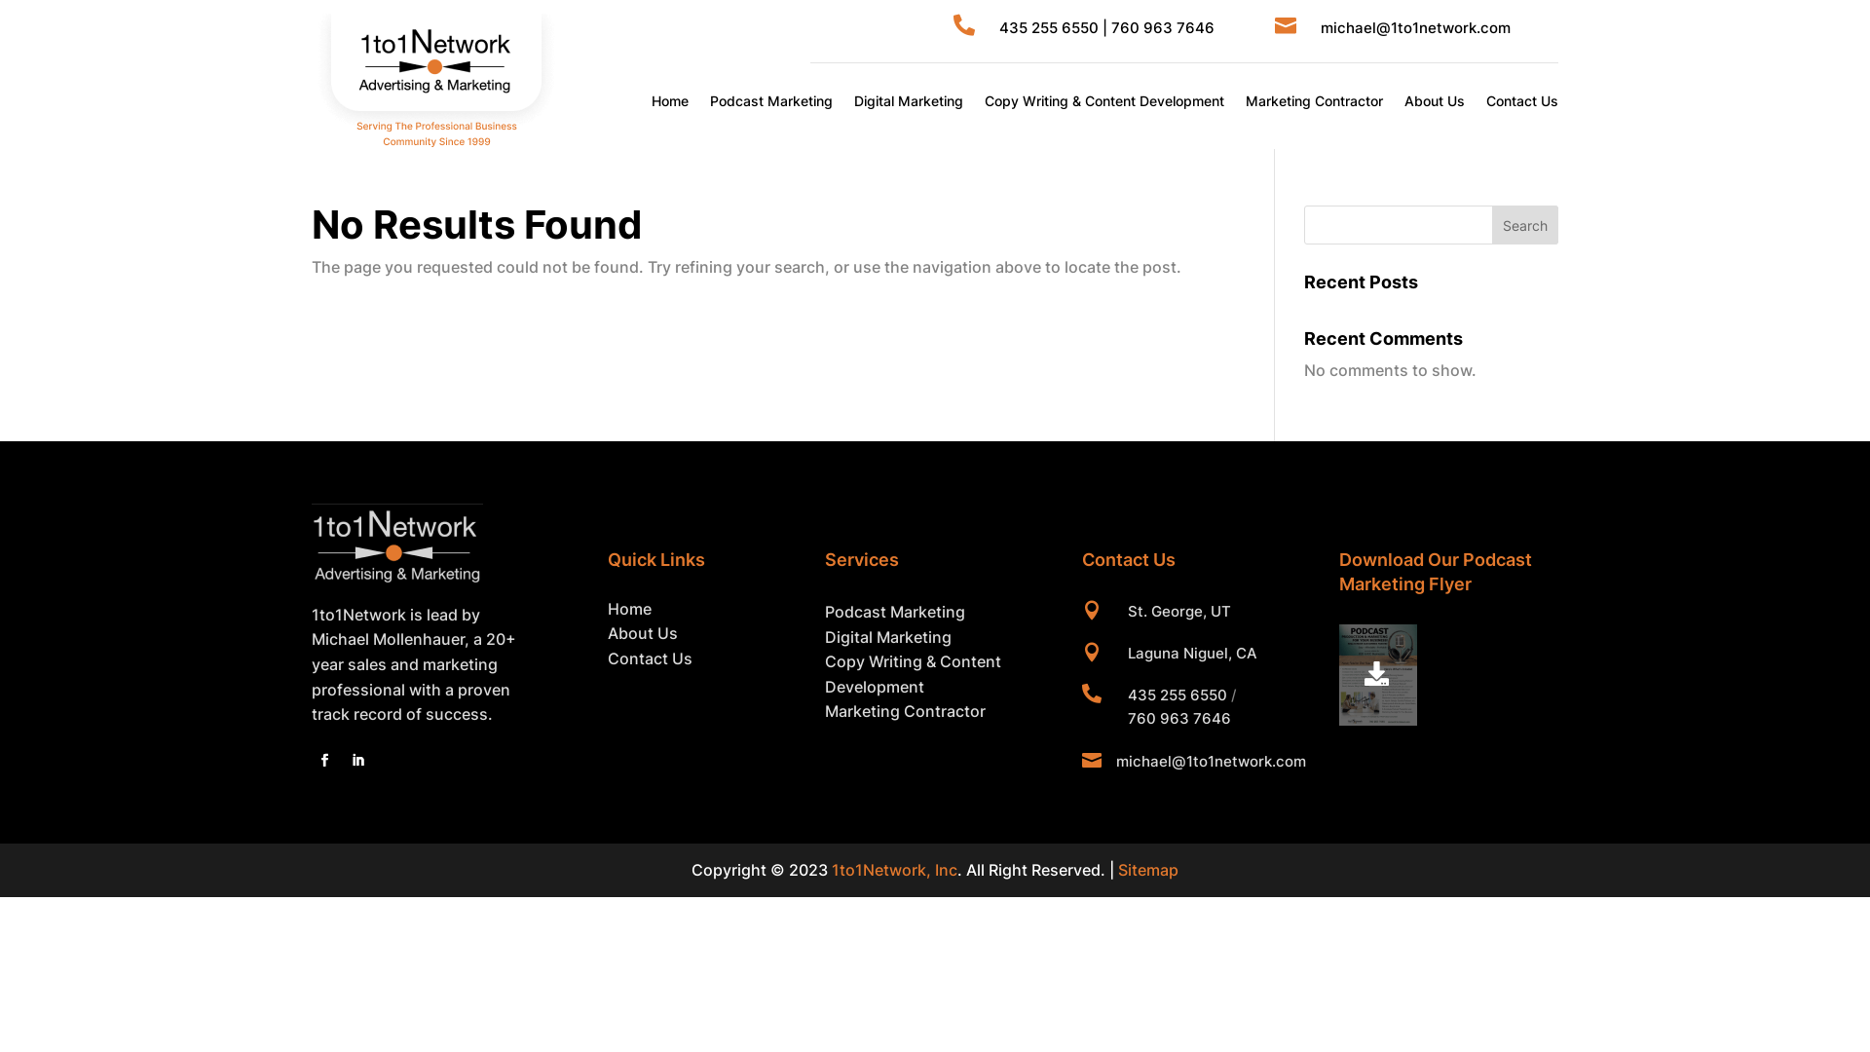 The height and width of the screenshot is (1052, 1870). What do you see at coordinates (324, 761) in the screenshot?
I see `Follow on Facebook` at bounding box center [324, 761].